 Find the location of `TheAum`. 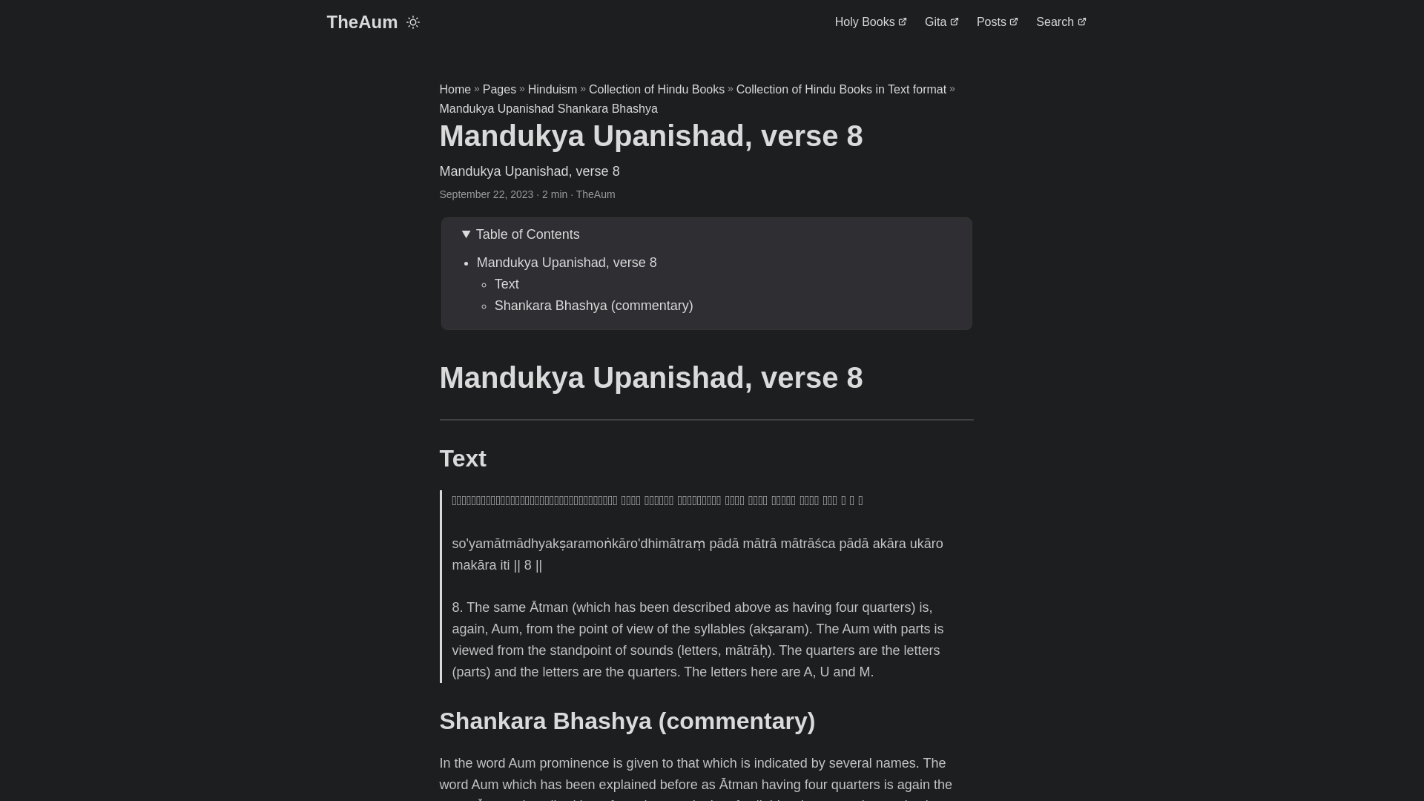

TheAum is located at coordinates (361, 22).